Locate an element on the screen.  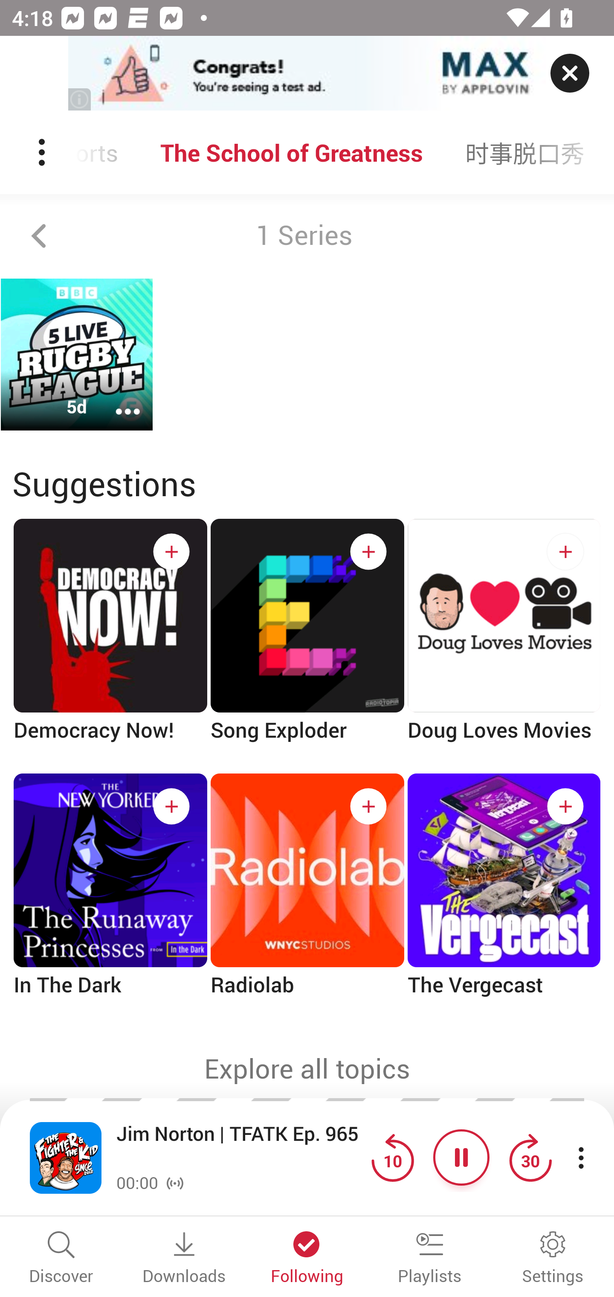
Jim Norton | TFATK Ep. 965 is located at coordinates (240, 1146).